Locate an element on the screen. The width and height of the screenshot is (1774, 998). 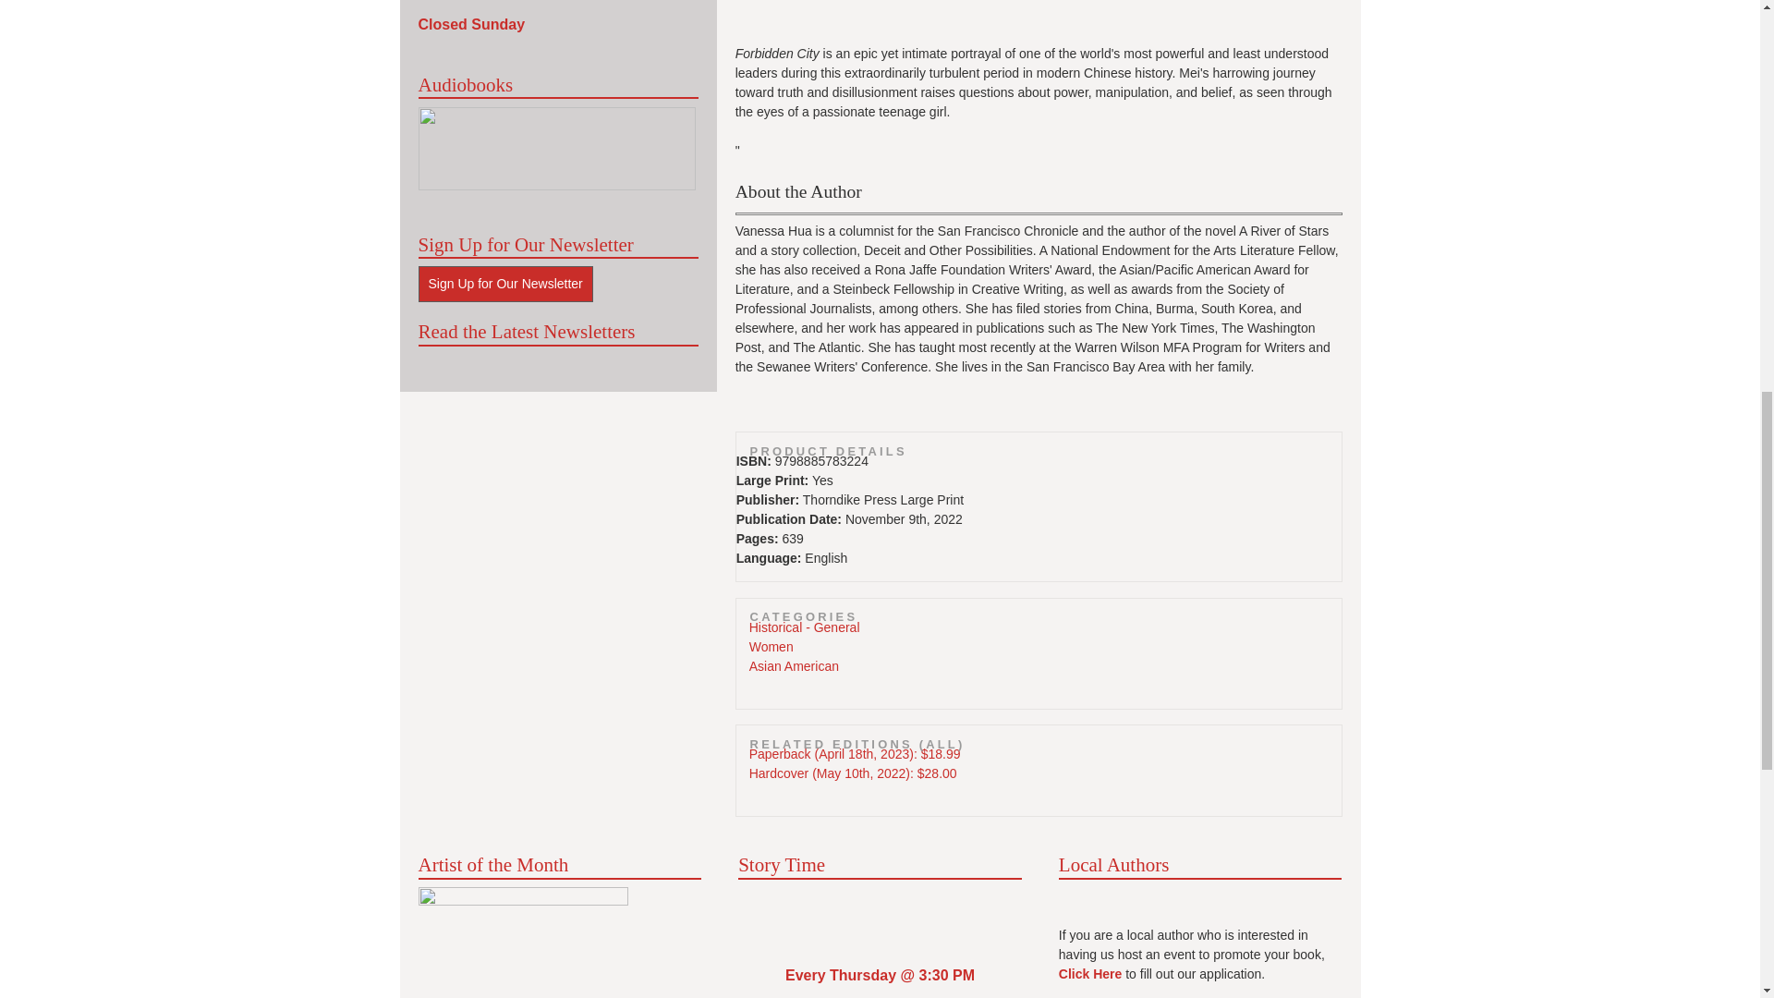
Historical - General is located at coordinates (804, 627).